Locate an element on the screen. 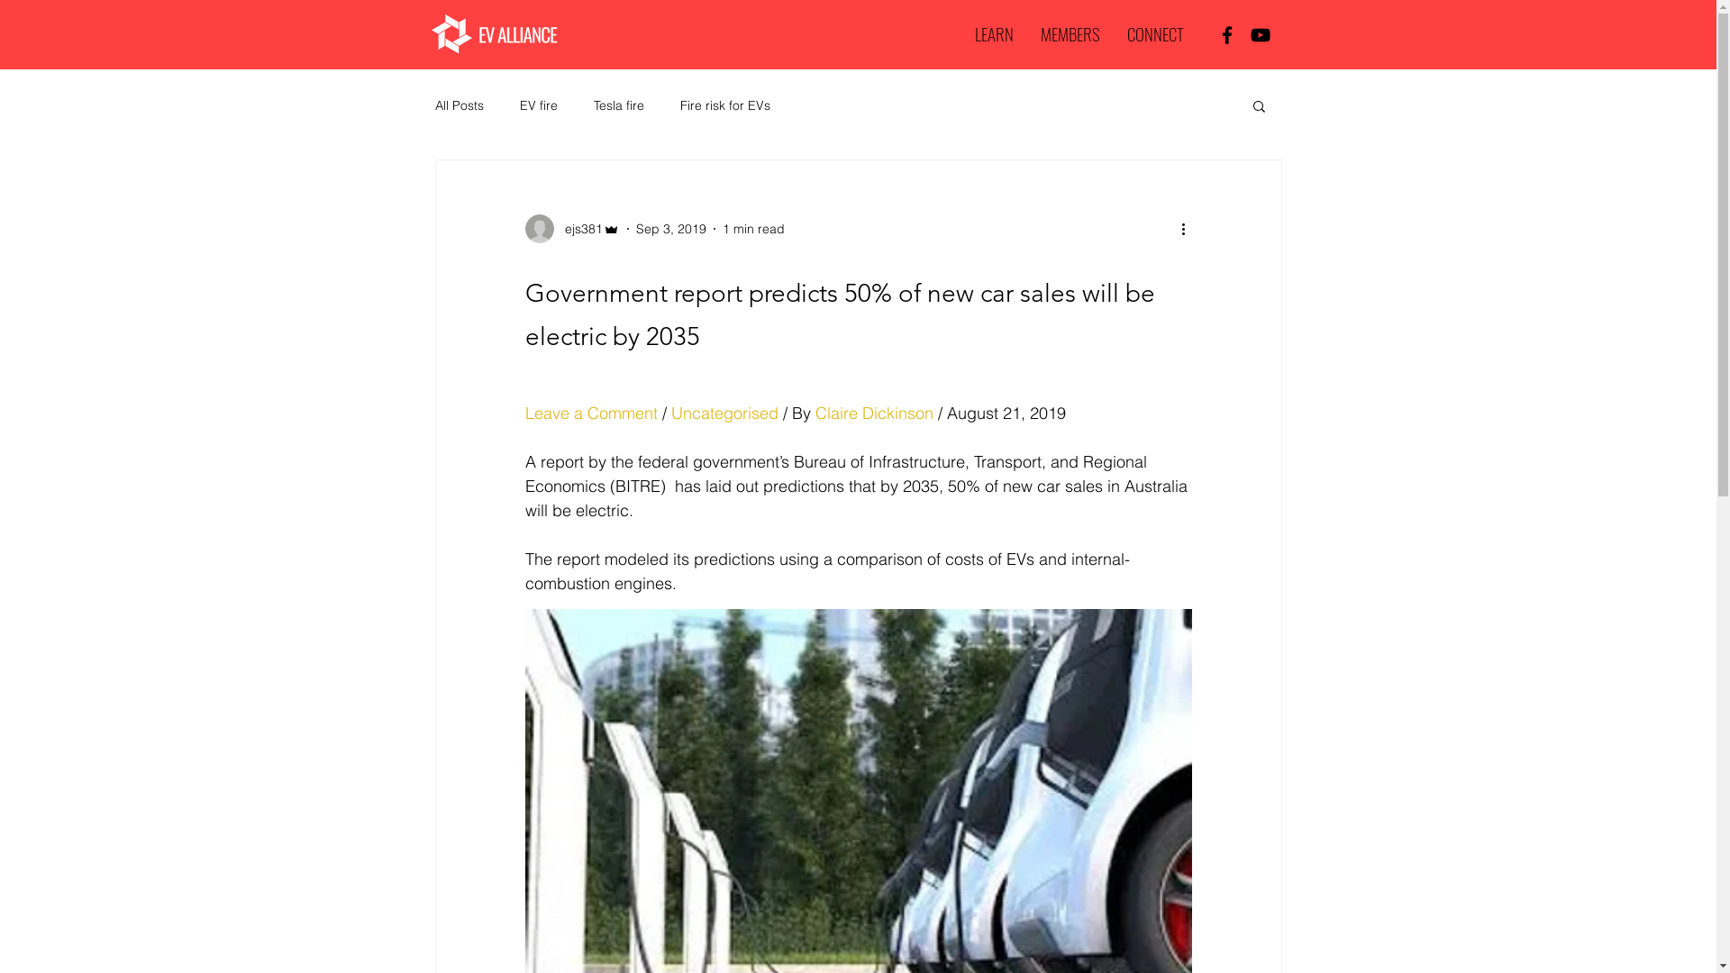 This screenshot has height=973, width=1730. EV fire is located at coordinates (538, 105).